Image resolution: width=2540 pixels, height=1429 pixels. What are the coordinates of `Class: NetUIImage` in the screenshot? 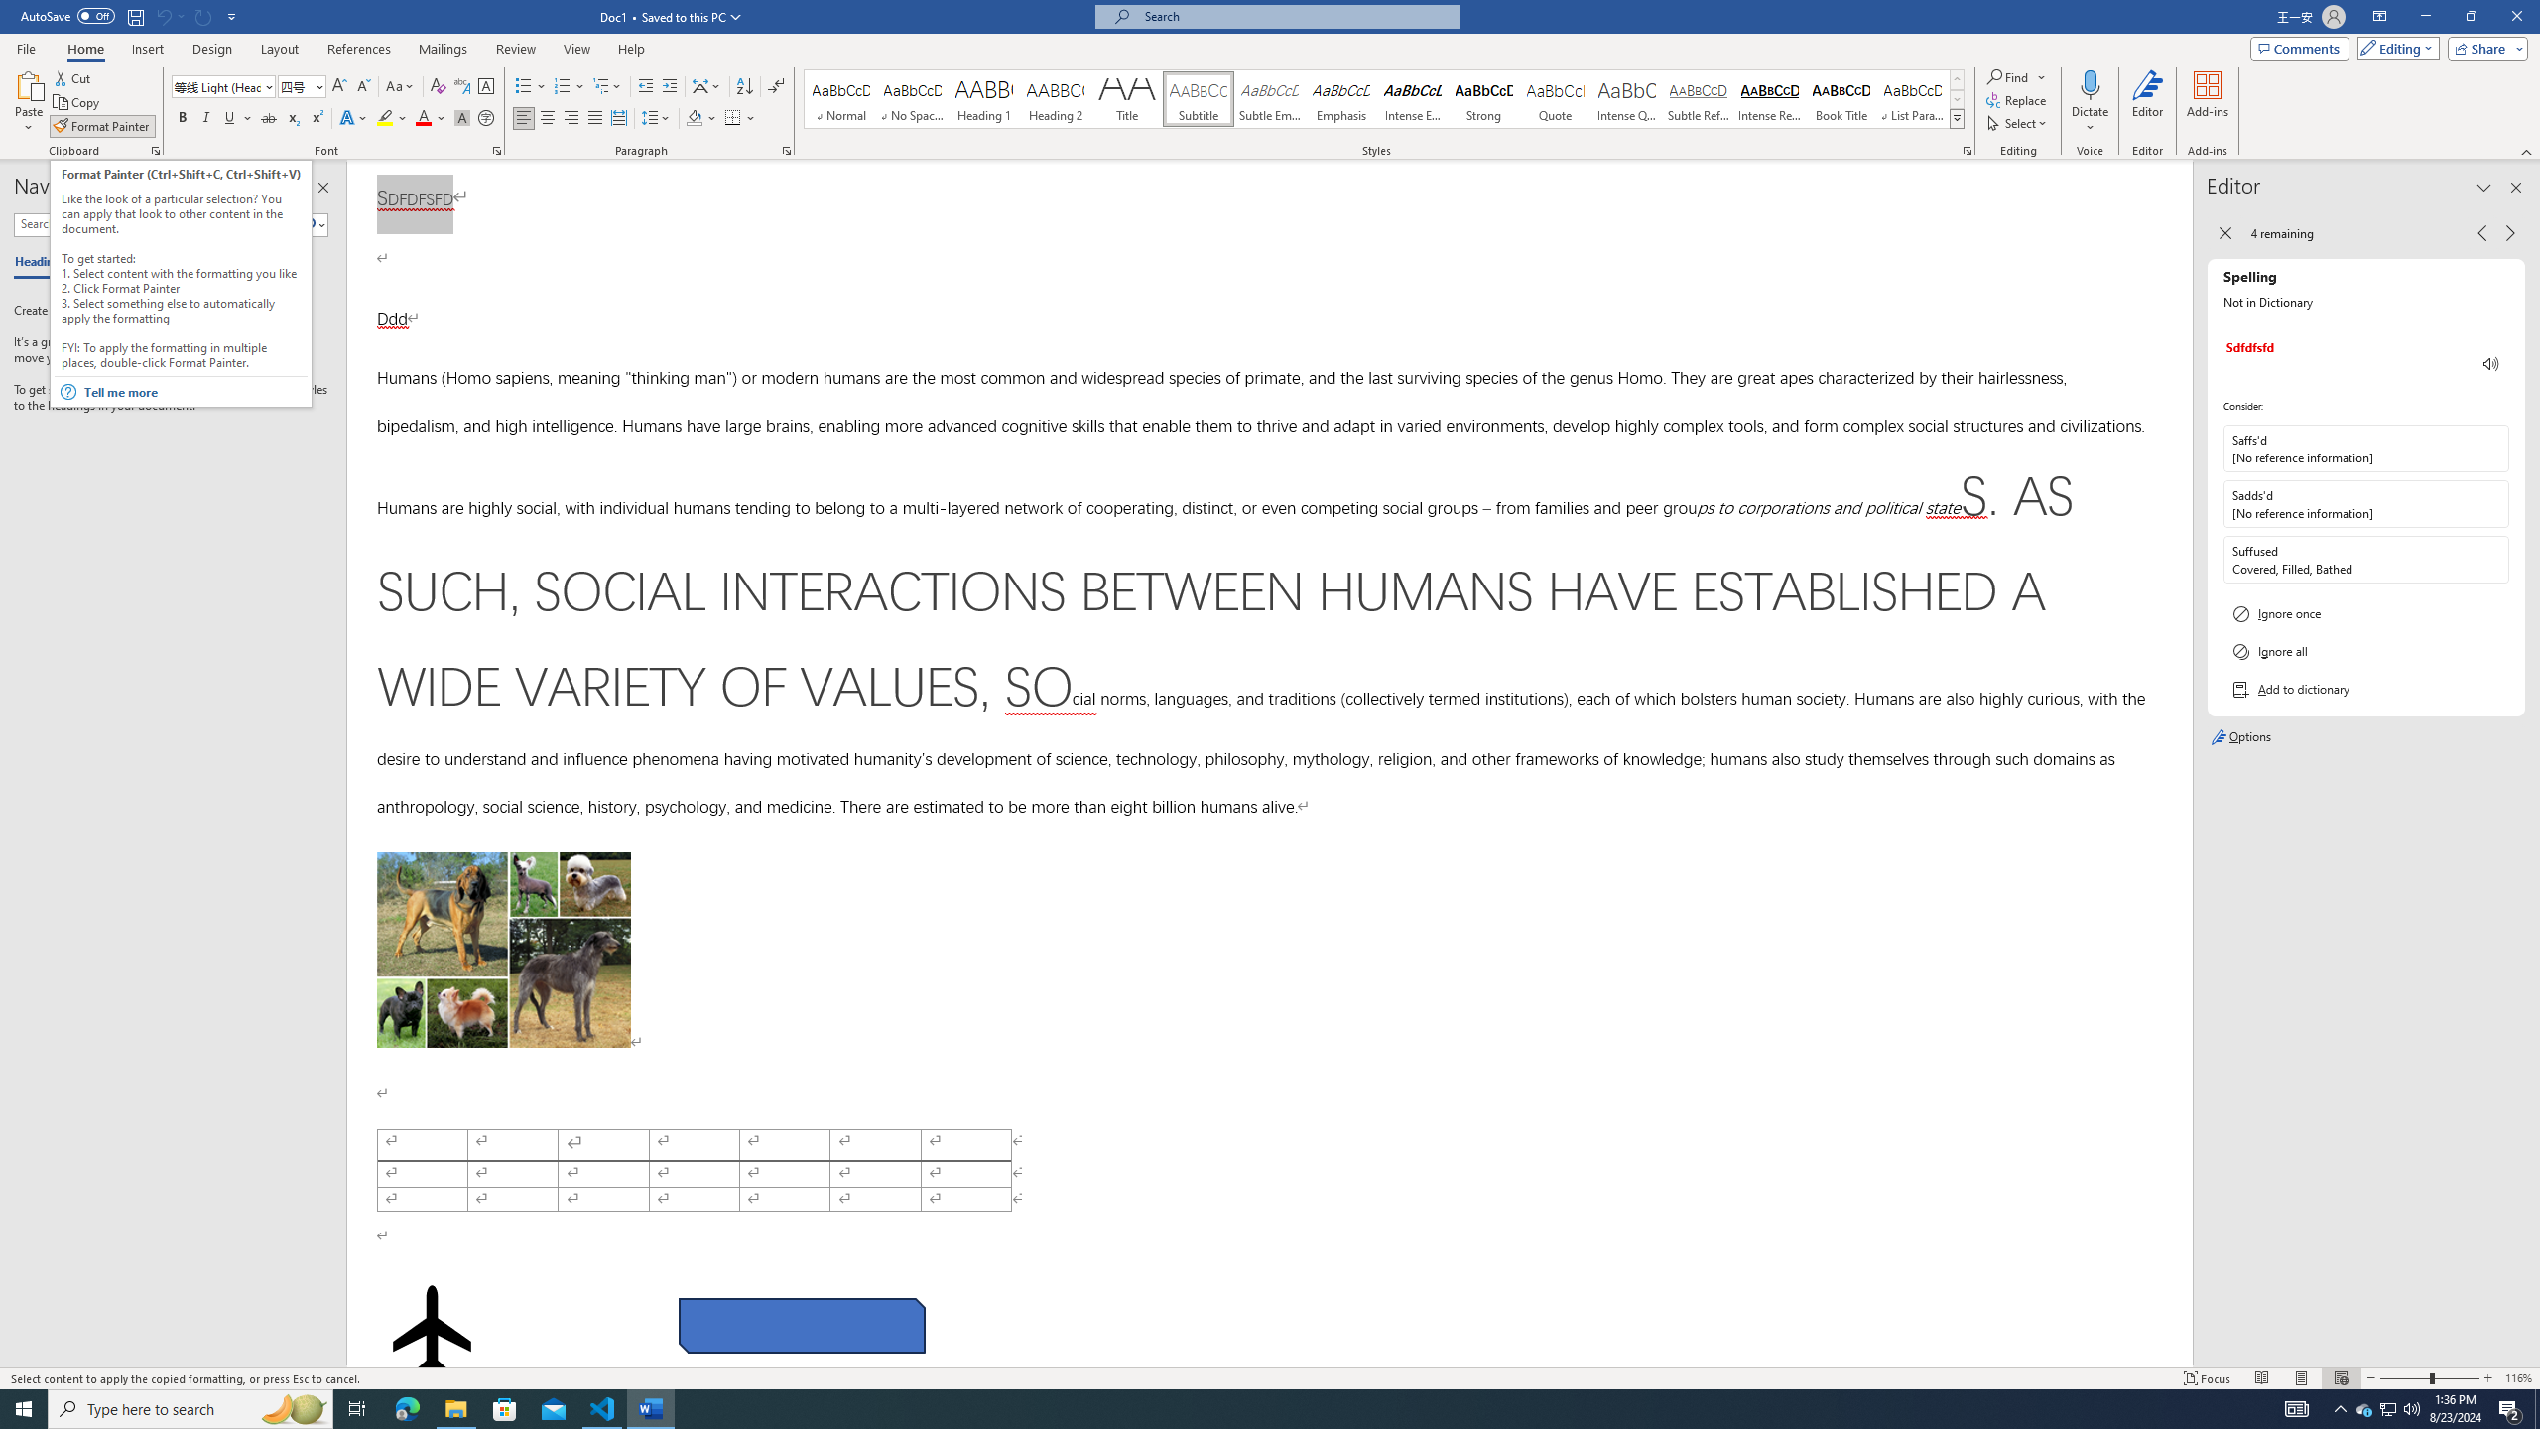 It's located at (1957, 119).